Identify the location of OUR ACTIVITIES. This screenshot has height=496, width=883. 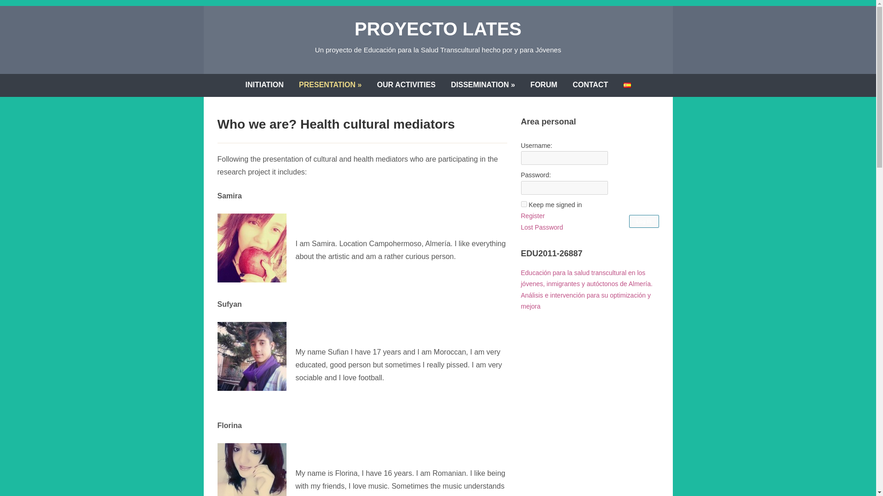
(406, 85).